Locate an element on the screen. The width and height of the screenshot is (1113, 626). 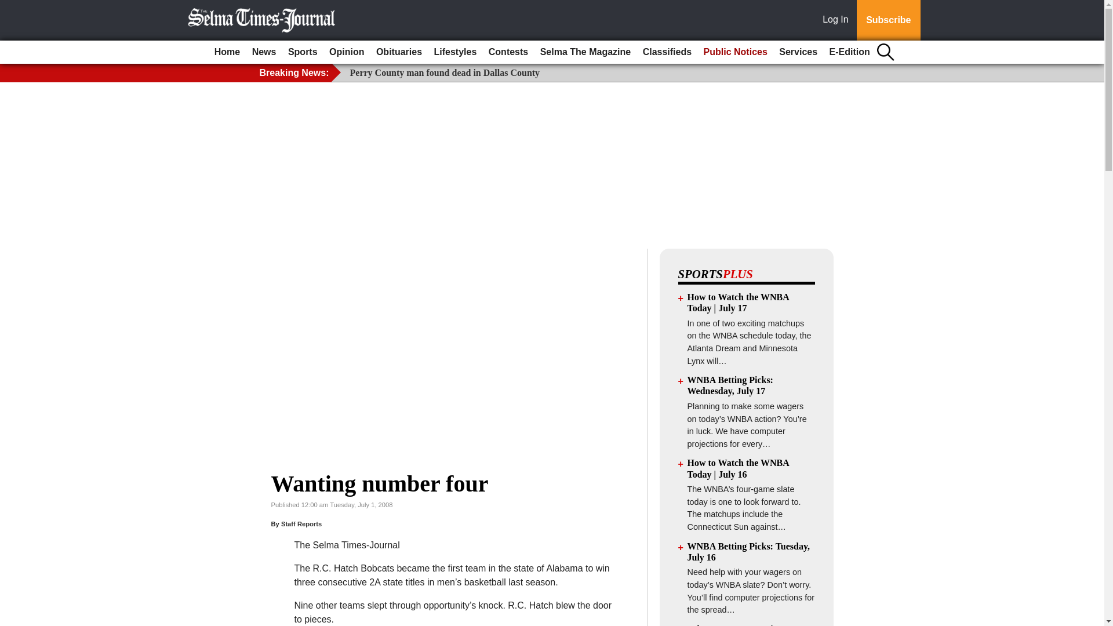
Opinion is located at coordinates (347, 52).